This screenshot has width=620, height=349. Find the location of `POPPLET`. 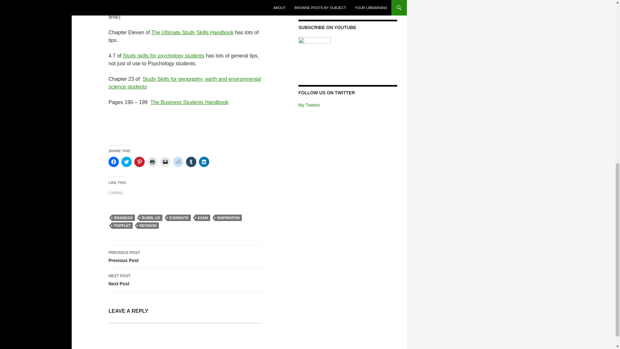

POPPLET is located at coordinates (122, 226).